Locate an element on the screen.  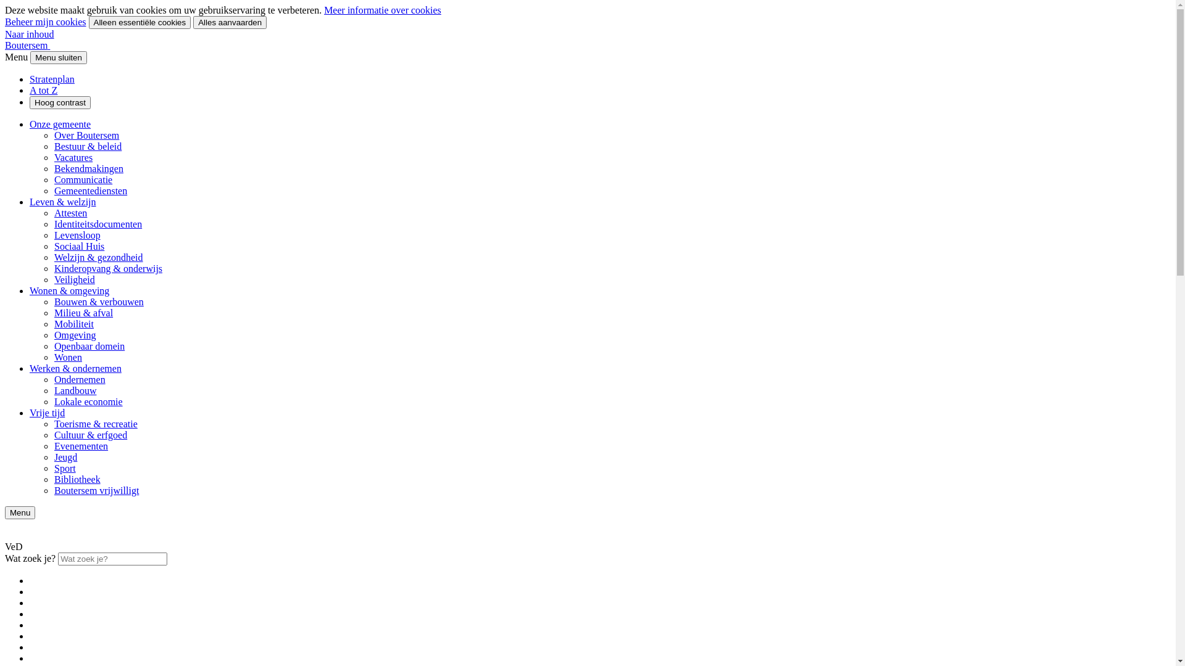
Levensloop is located at coordinates (78, 236).